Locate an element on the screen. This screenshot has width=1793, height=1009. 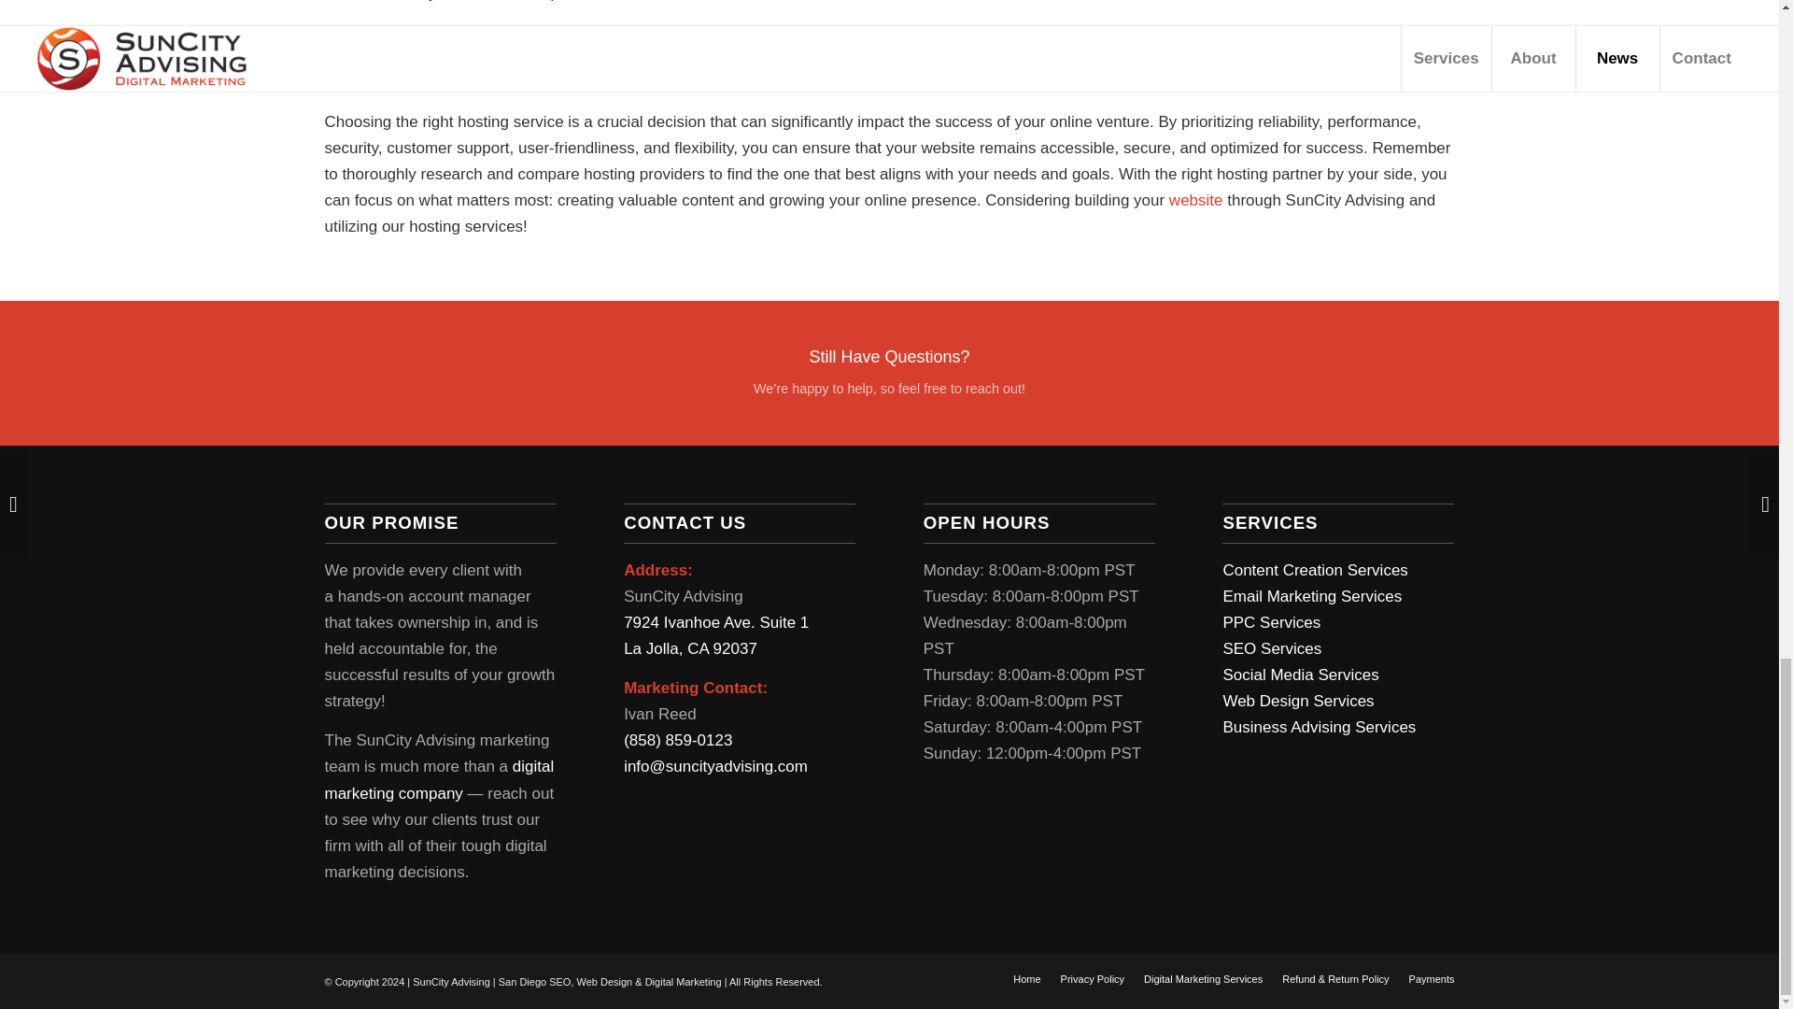
Privacy Policy is located at coordinates (1093, 979).